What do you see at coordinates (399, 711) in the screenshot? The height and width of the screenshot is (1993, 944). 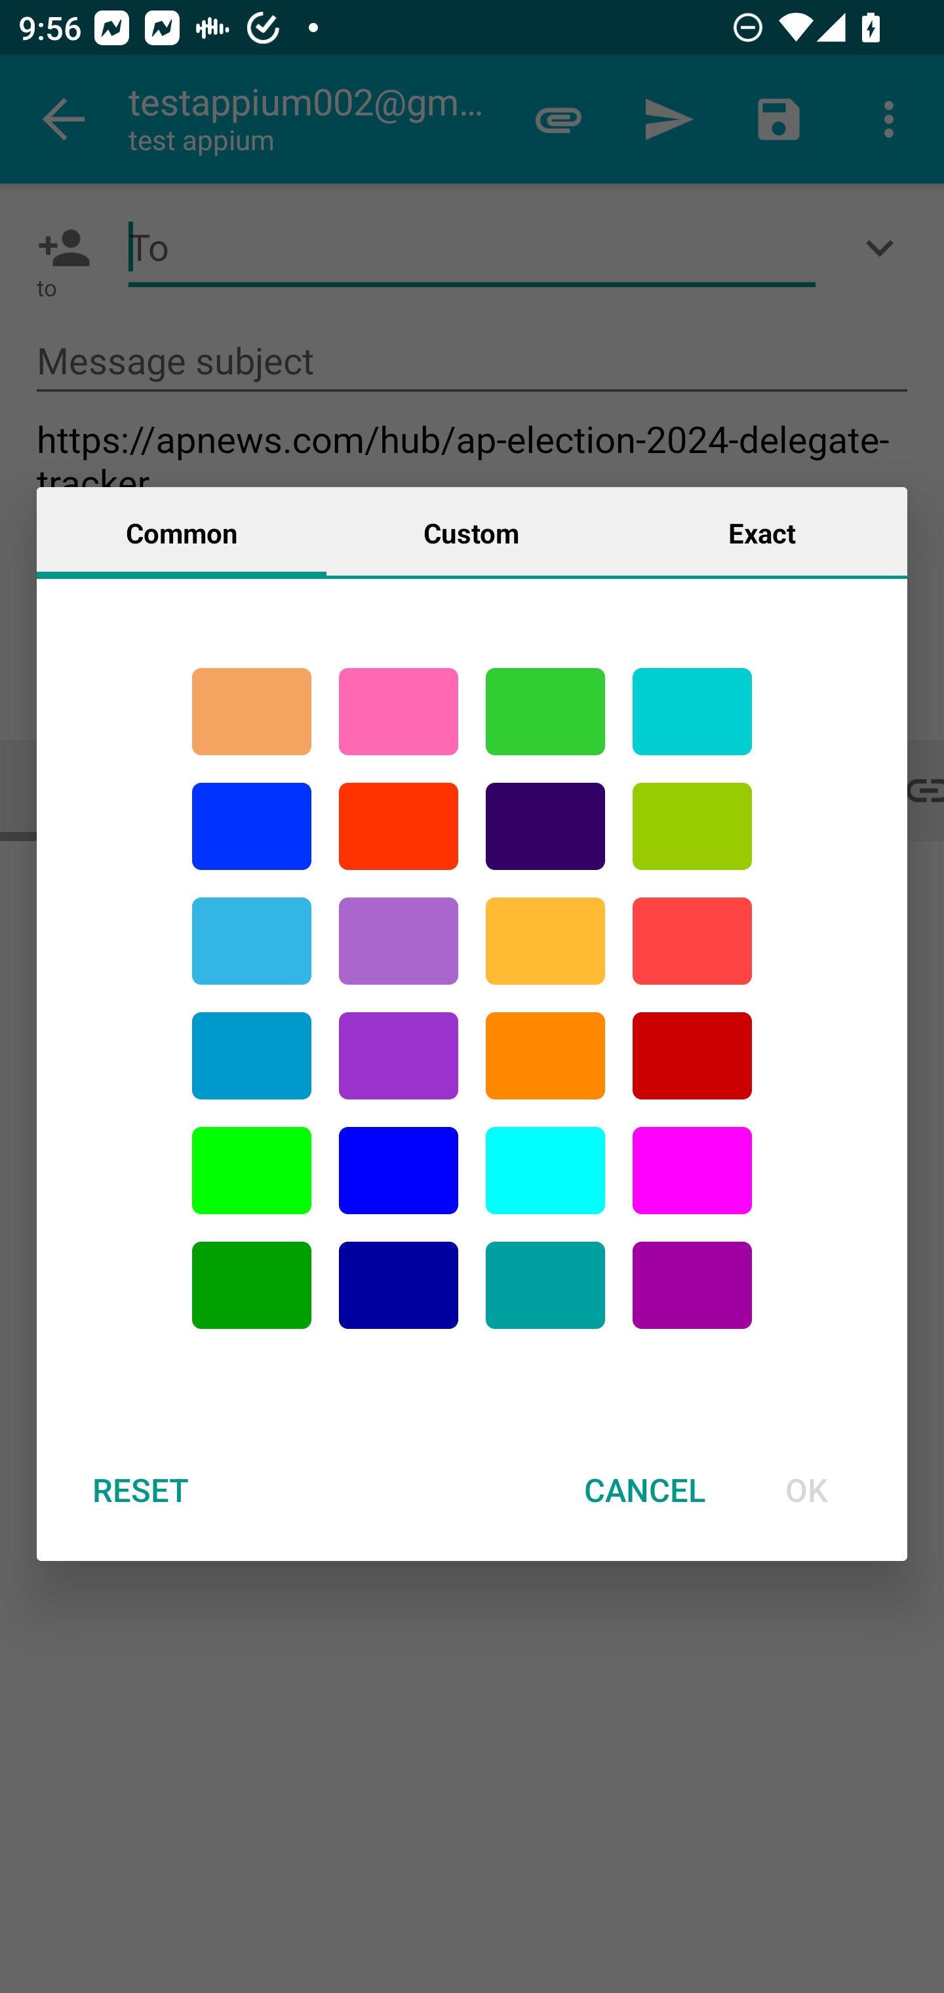 I see `Pink` at bounding box center [399, 711].